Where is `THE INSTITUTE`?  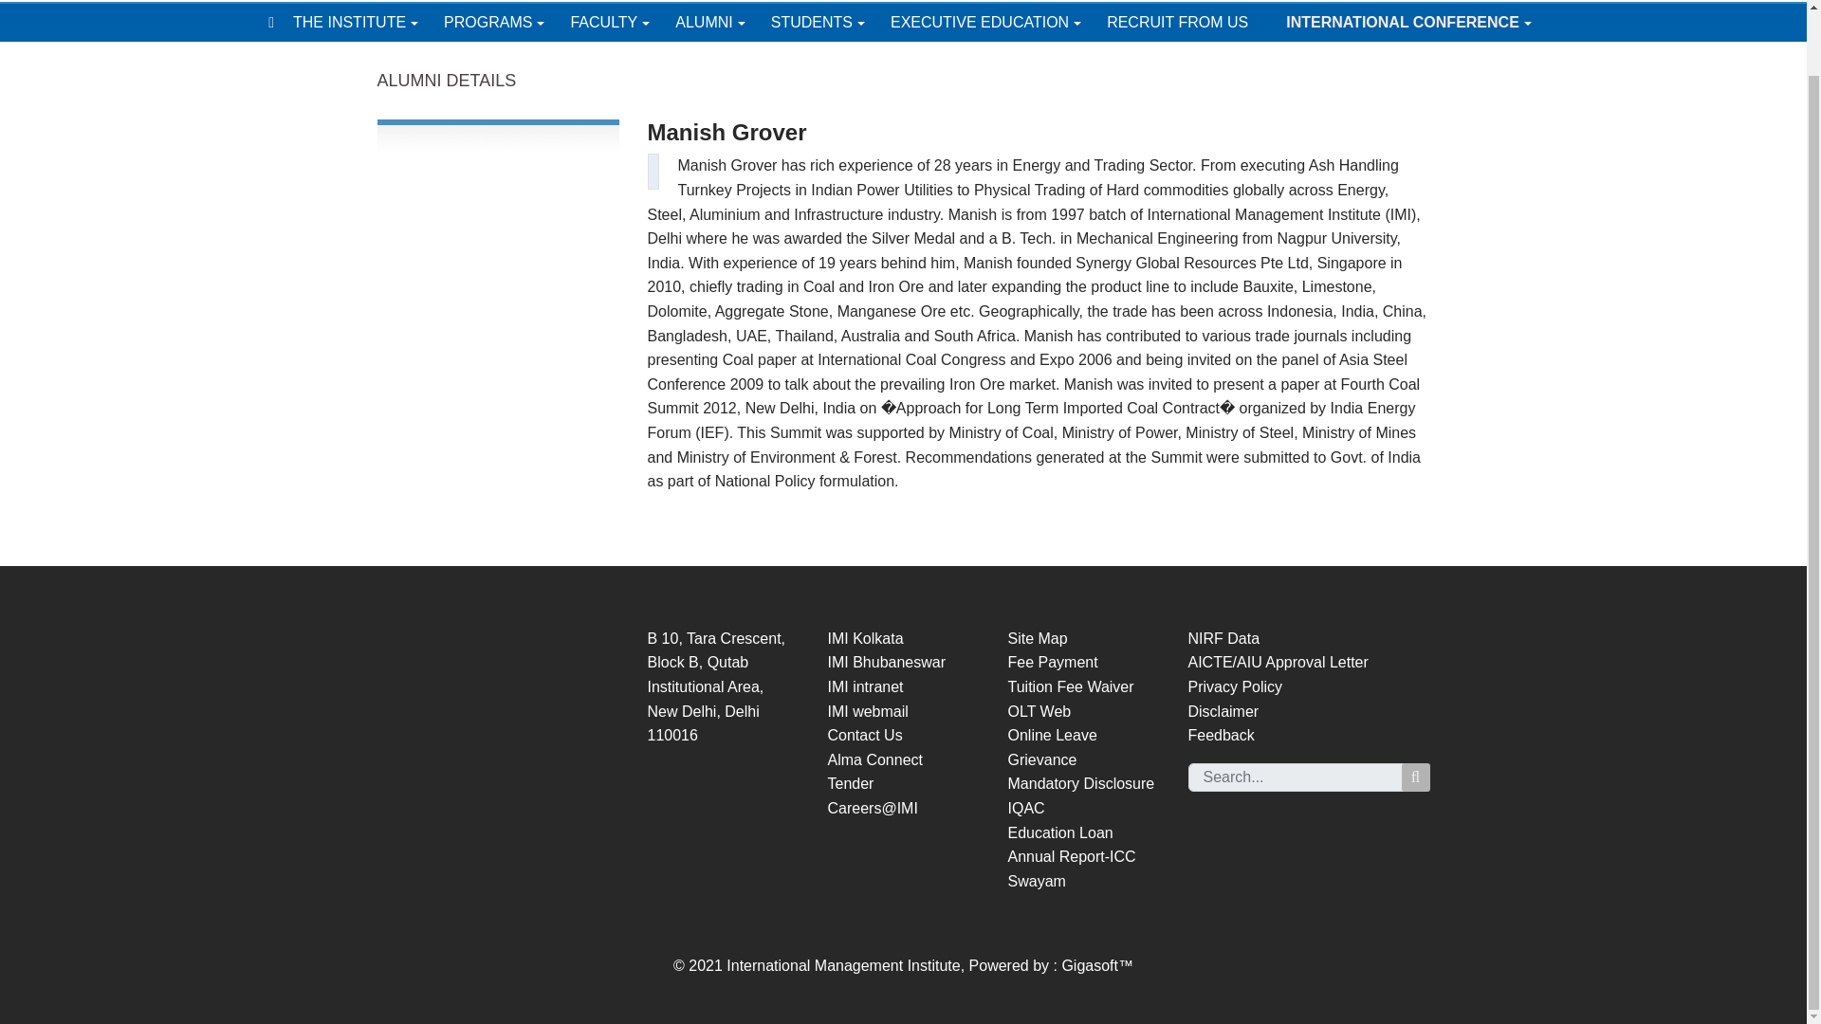 THE INSTITUTE is located at coordinates (368, 23).